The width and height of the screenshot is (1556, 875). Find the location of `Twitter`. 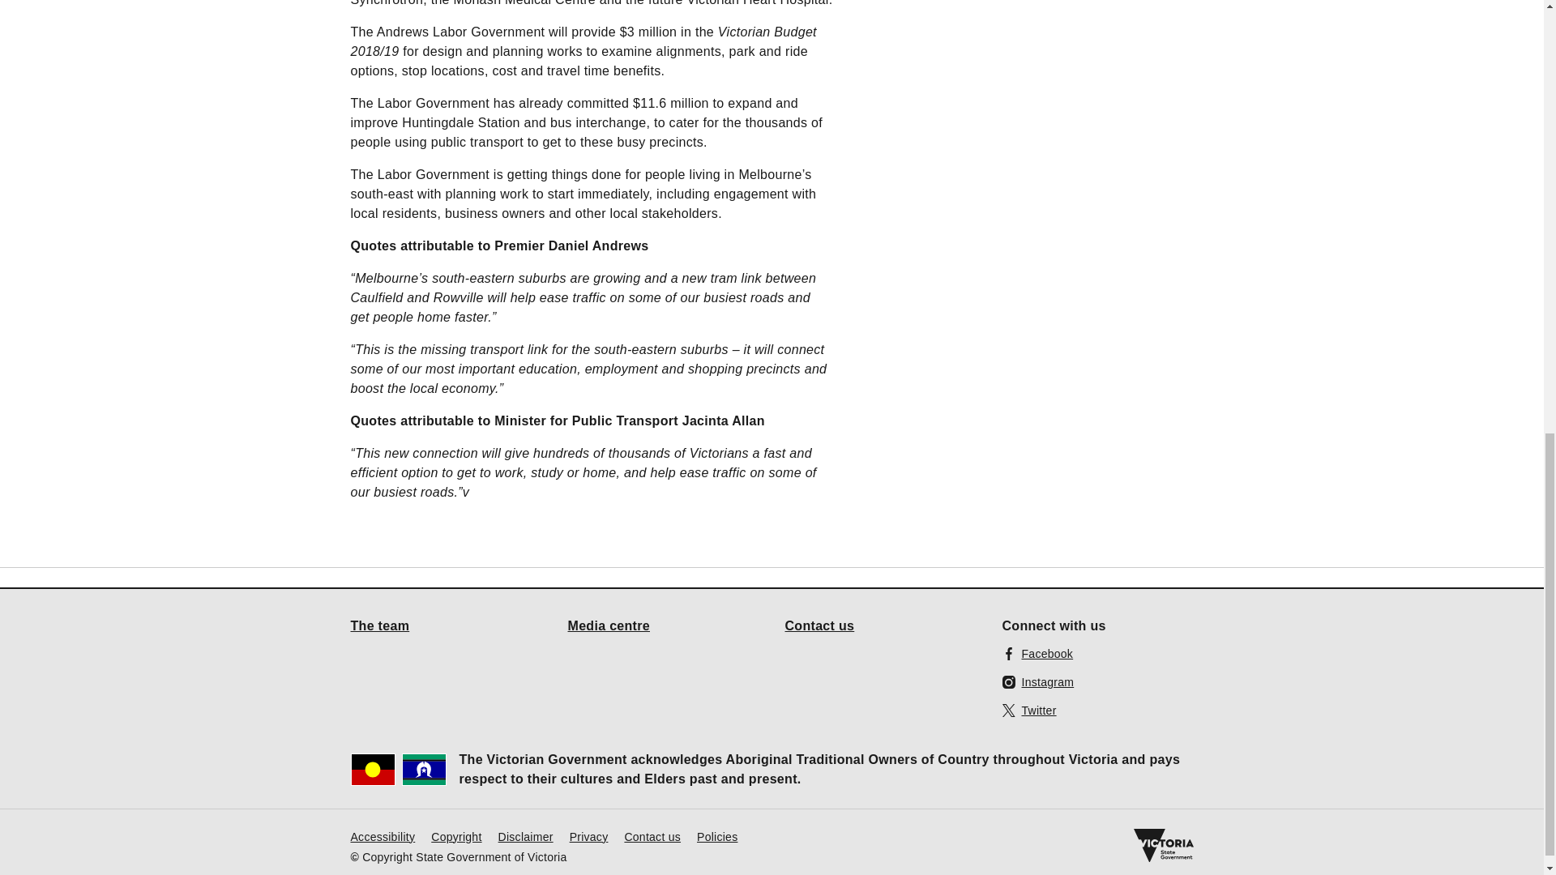

Twitter is located at coordinates (1029, 710).